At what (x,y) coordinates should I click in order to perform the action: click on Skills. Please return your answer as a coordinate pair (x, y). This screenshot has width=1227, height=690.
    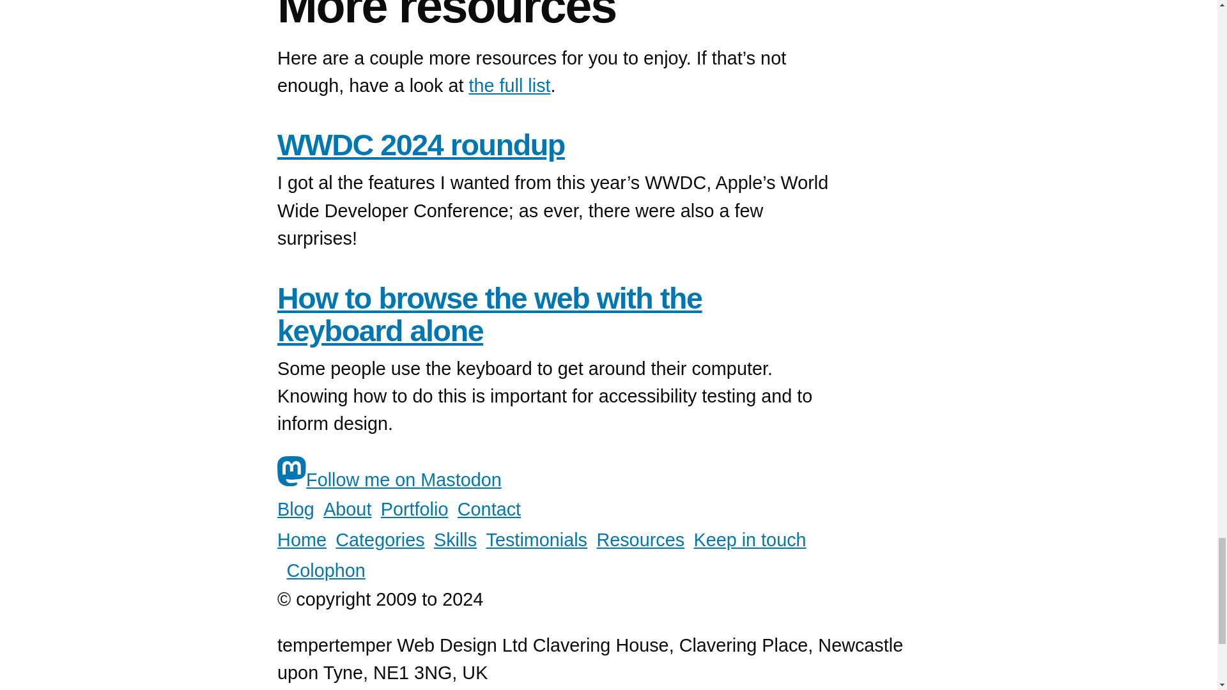
    Looking at the image, I should click on (455, 539).